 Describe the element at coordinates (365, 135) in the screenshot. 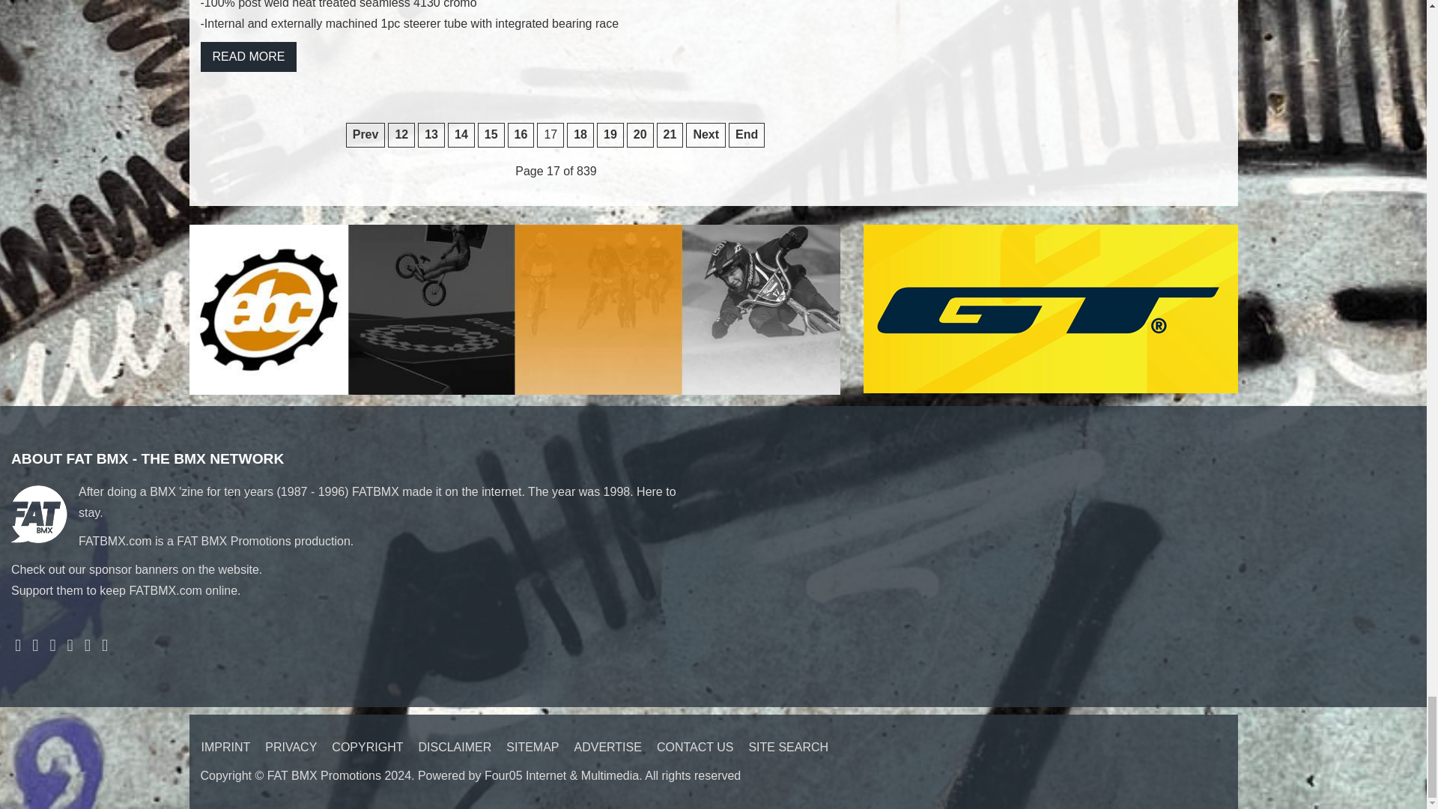

I see `Prev` at that location.